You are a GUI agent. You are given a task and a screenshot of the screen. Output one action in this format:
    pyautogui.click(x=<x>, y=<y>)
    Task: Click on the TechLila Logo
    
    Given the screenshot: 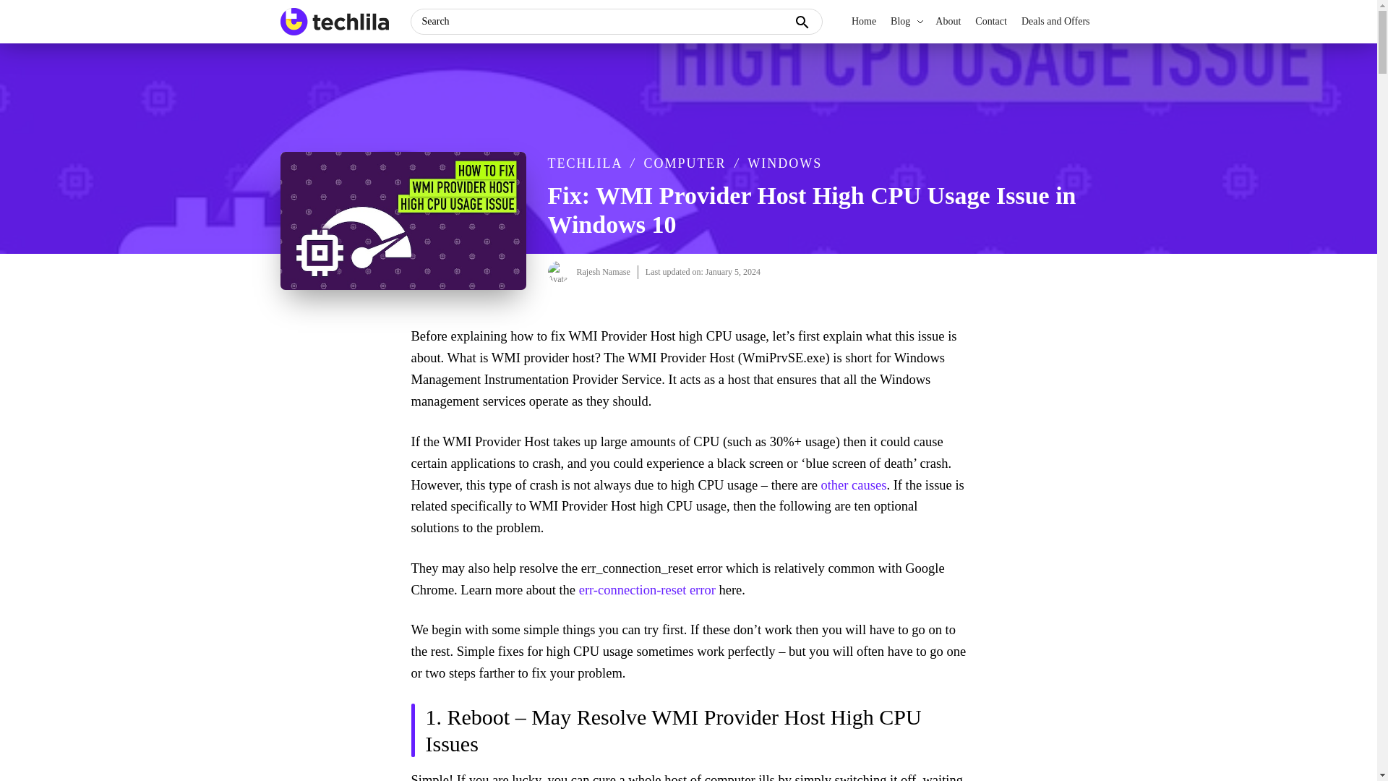 What is the action you would take?
    pyautogui.click(x=334, y=21)
    